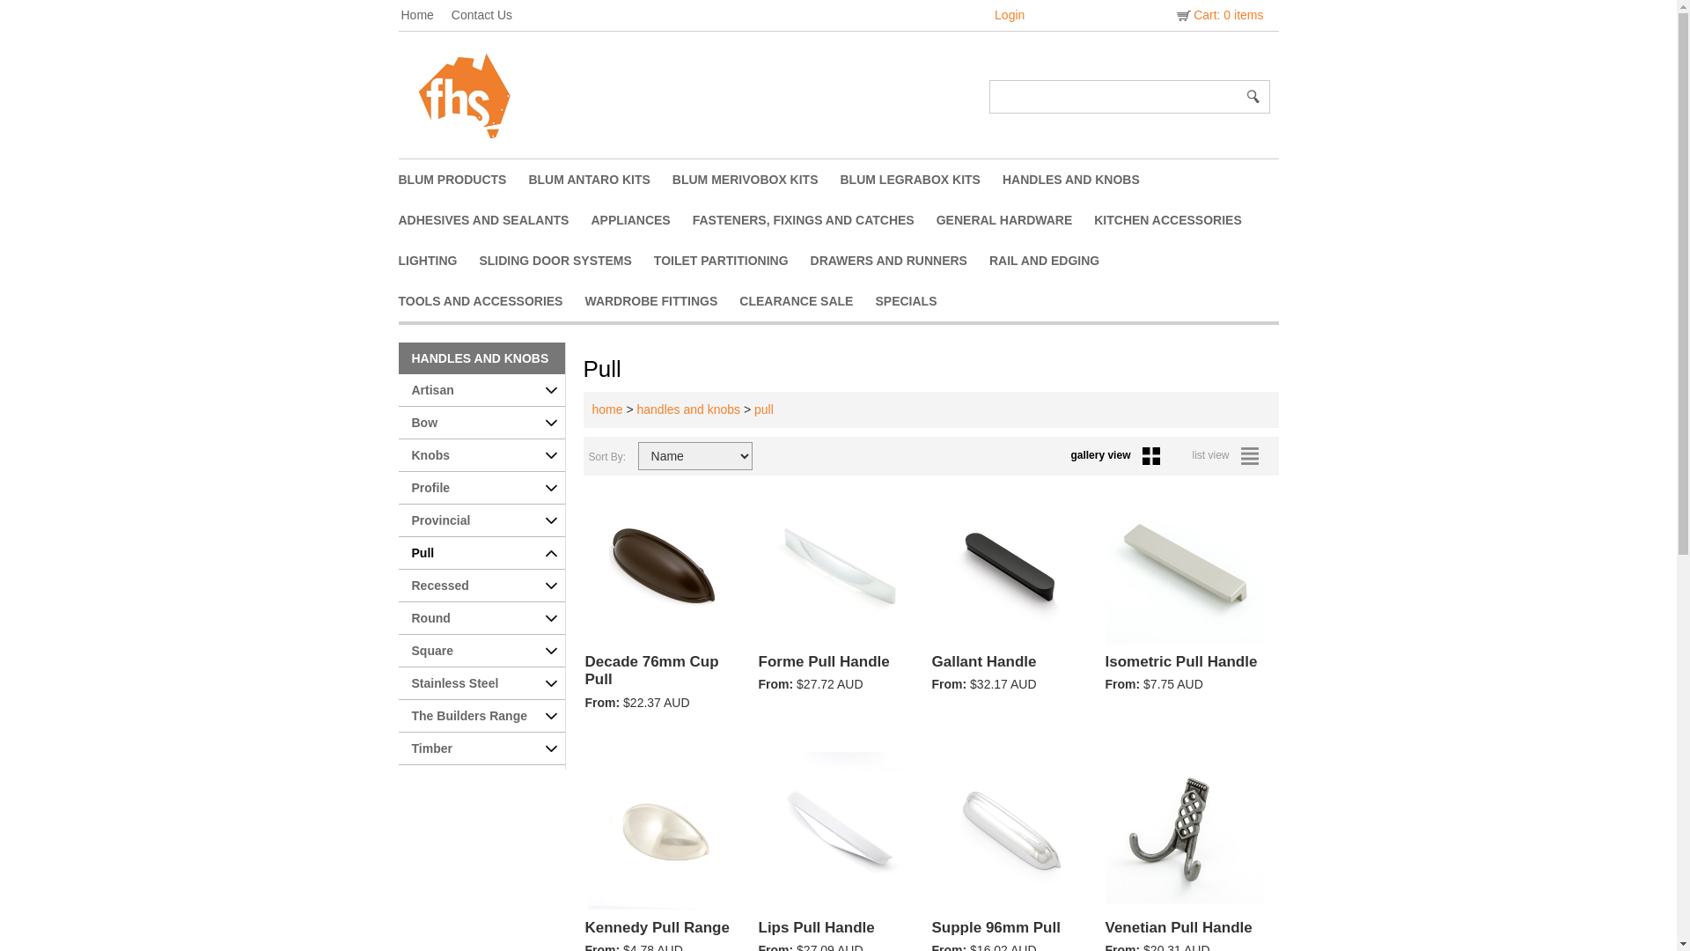 The height and width of the screenshot is (951, 1690). I want to click on BLUM LEGRABOX KITS, so click(921, 180).